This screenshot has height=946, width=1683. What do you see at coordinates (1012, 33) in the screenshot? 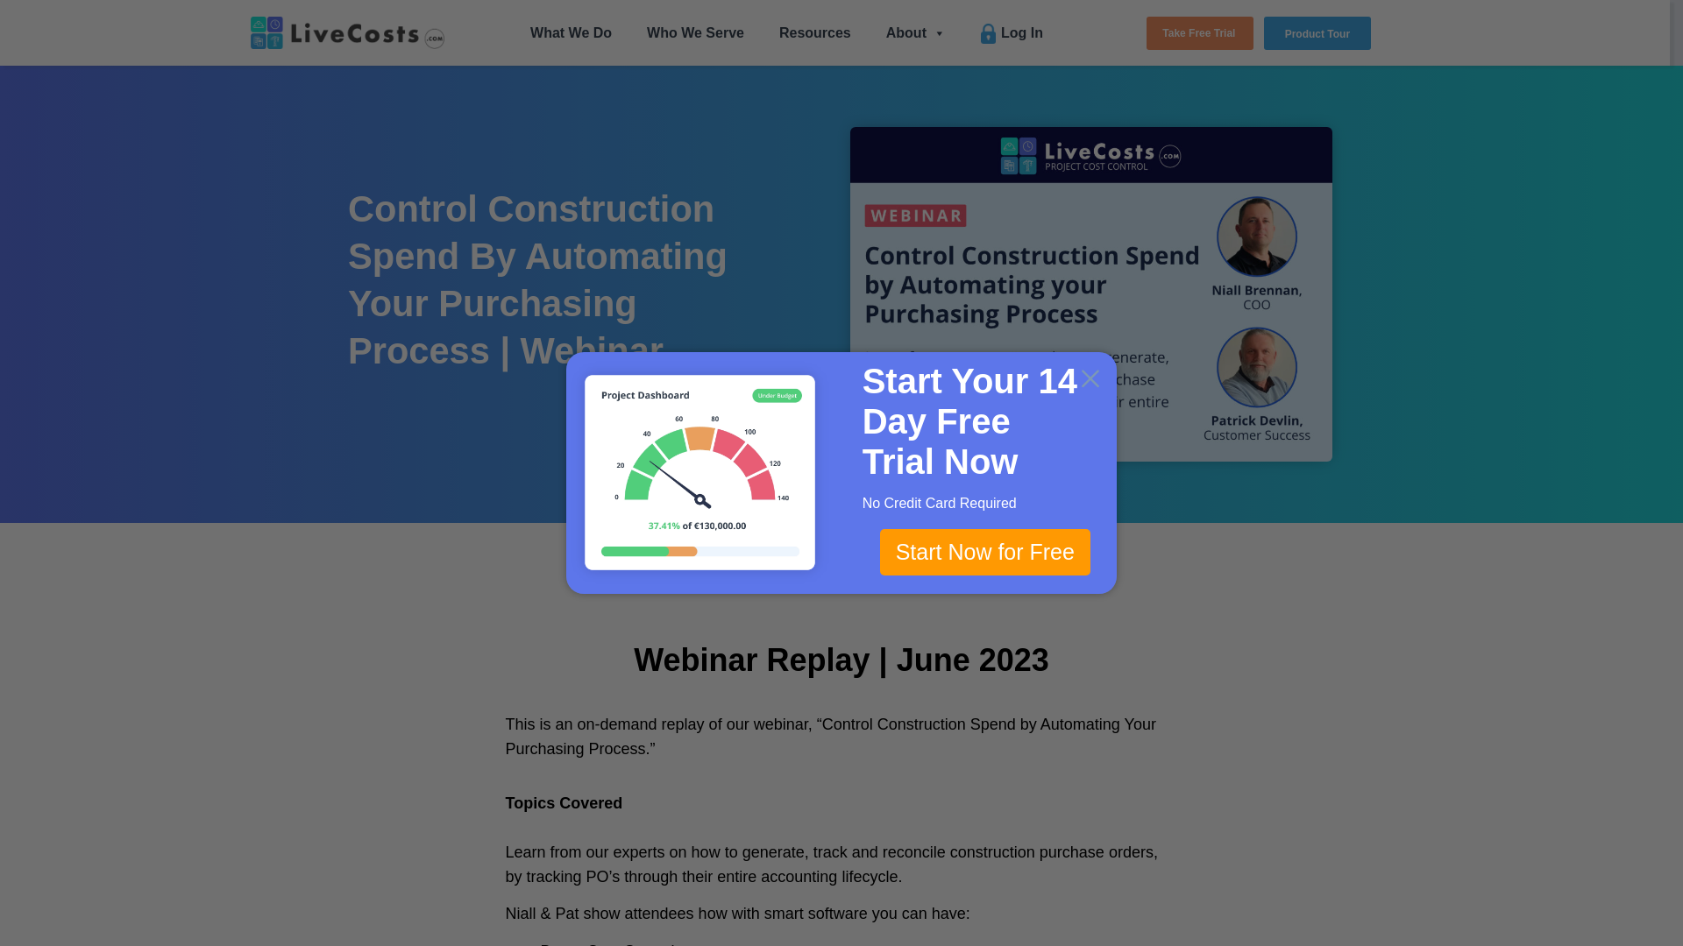
I see `Log In` at bounding box center [1012, 33].